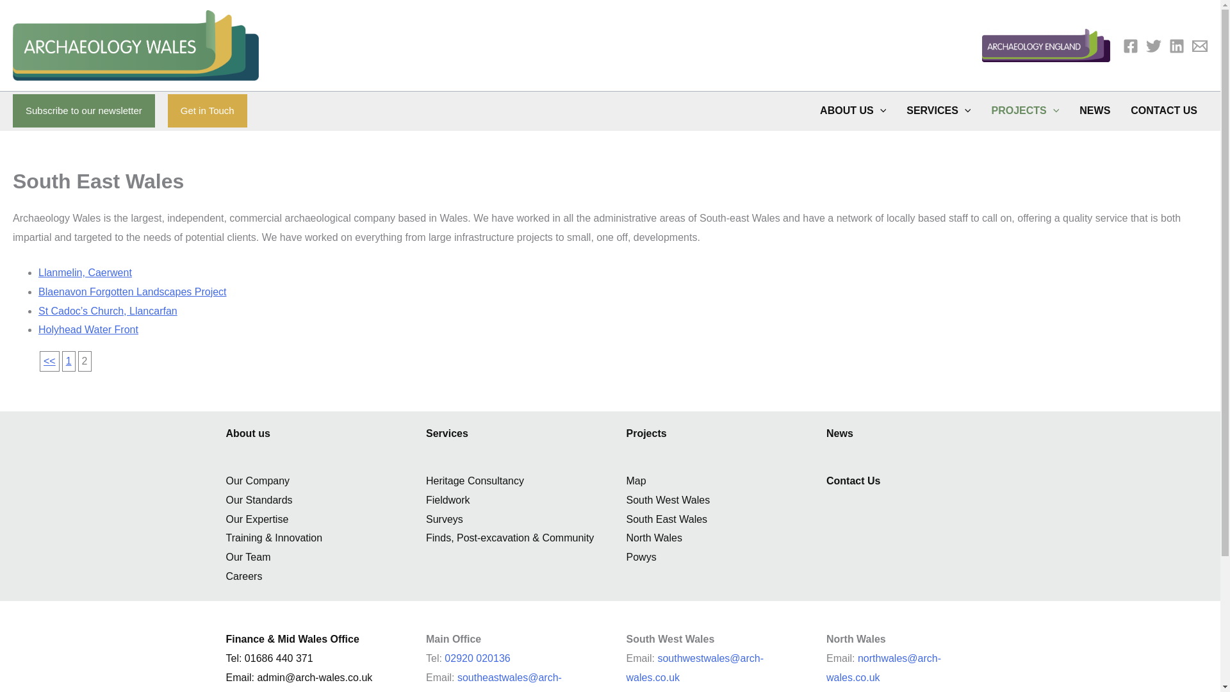 The height and width of the screenshot is (692, 1230). Describe the element at coordinates (83, 110) in the screenshot. I see `Subscribe to our newsletter` at that location.